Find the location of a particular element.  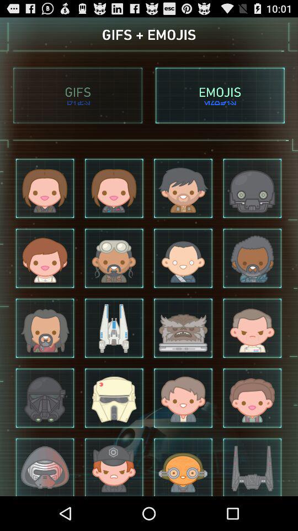

select the last image at the right corner in the bottom is located at coordinates (252, 466).